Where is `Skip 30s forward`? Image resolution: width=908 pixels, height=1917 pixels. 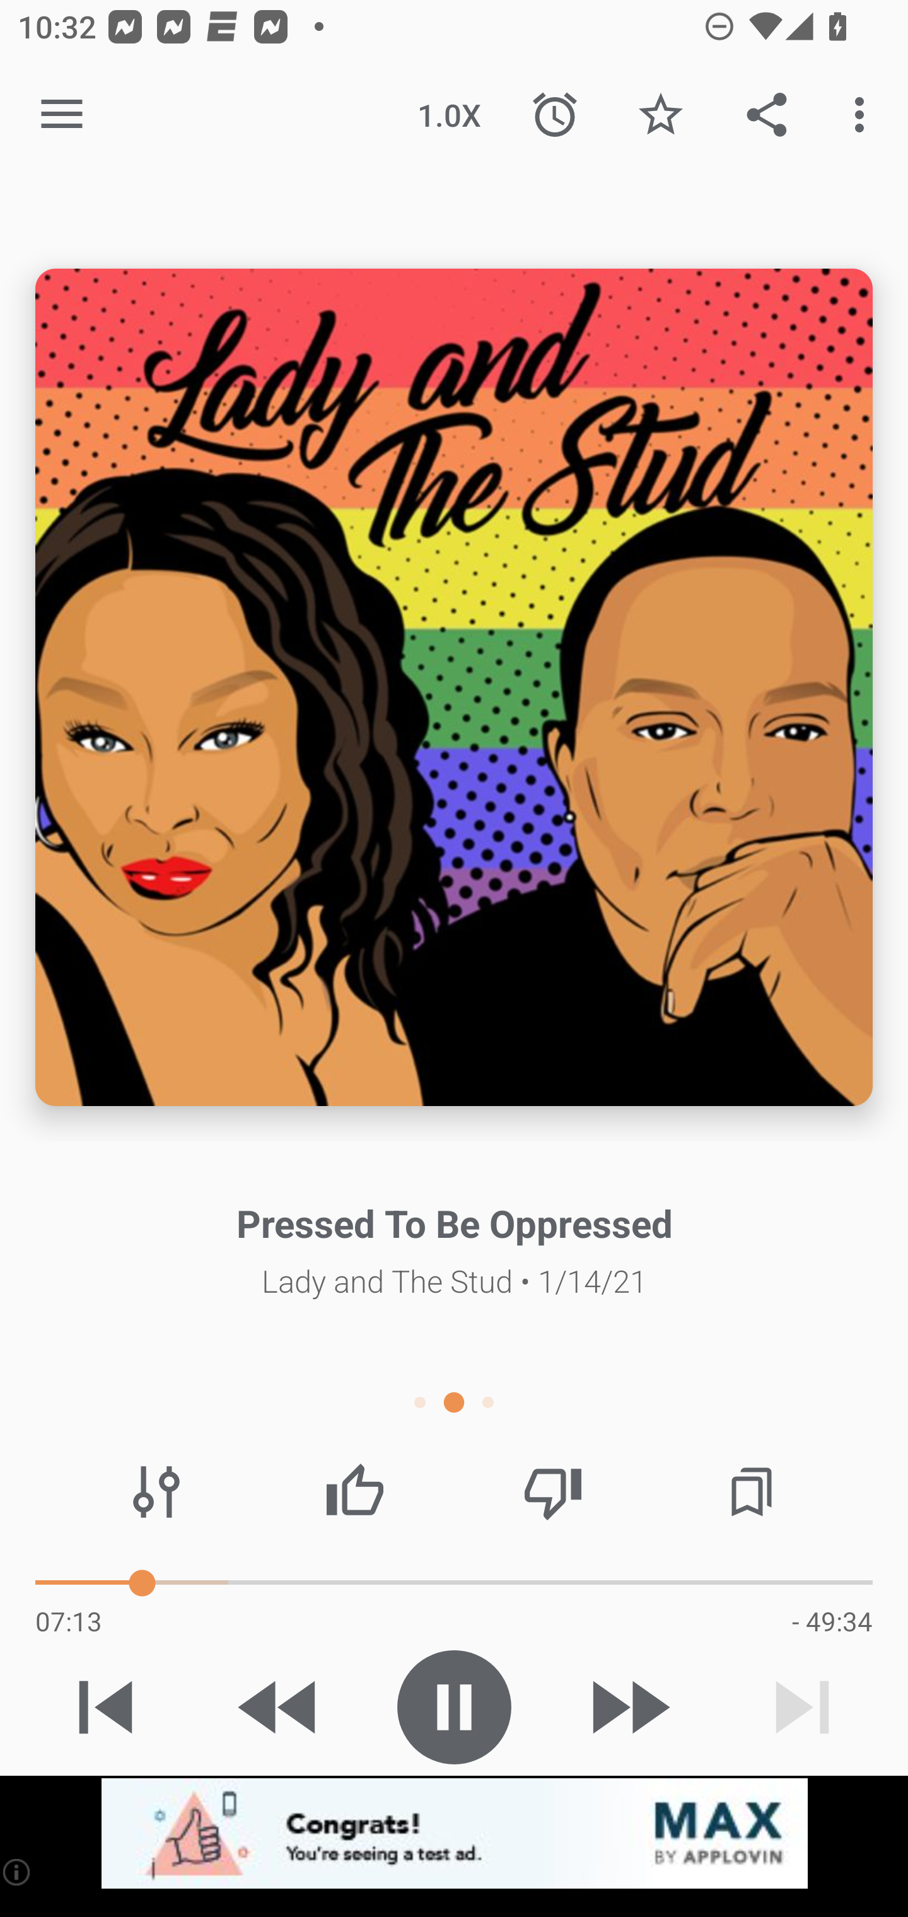 Skip 30s forward is located at coordinates (628, 1707).